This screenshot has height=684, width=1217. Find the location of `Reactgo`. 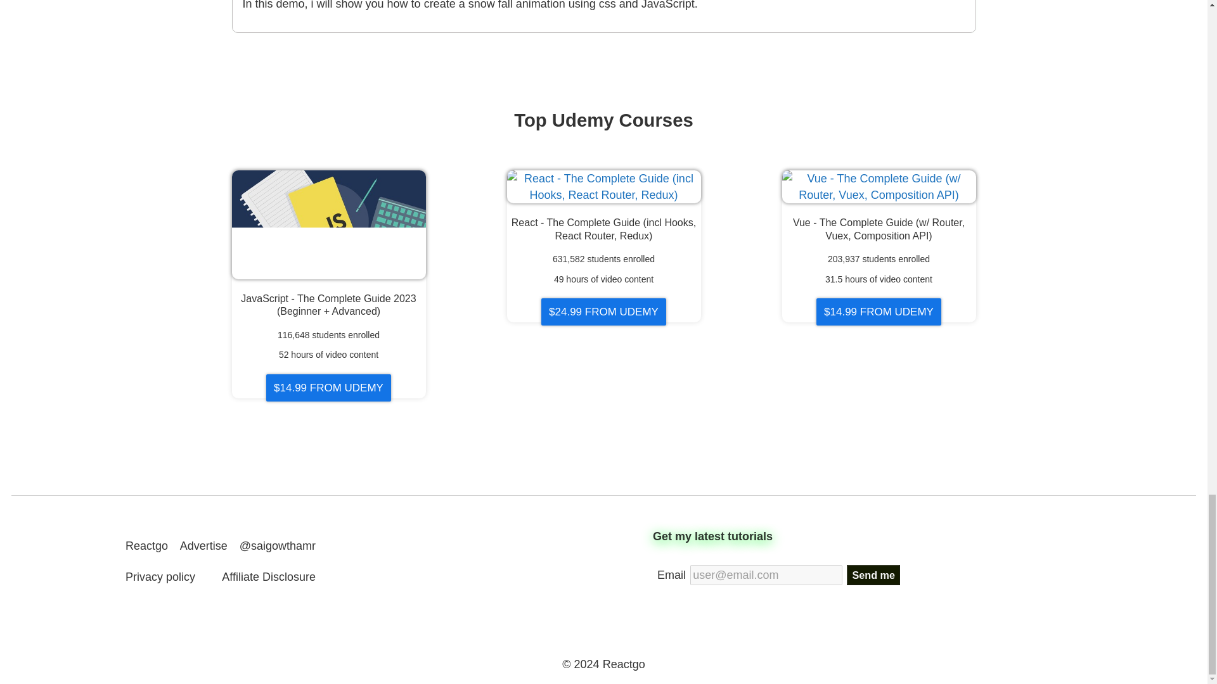

Reactgo is located at coordinates (146, 546).